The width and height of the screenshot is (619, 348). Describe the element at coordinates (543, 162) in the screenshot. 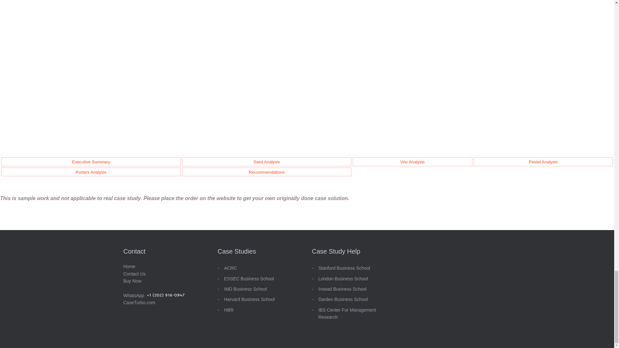

I see `Pestel Analysis` at that location.